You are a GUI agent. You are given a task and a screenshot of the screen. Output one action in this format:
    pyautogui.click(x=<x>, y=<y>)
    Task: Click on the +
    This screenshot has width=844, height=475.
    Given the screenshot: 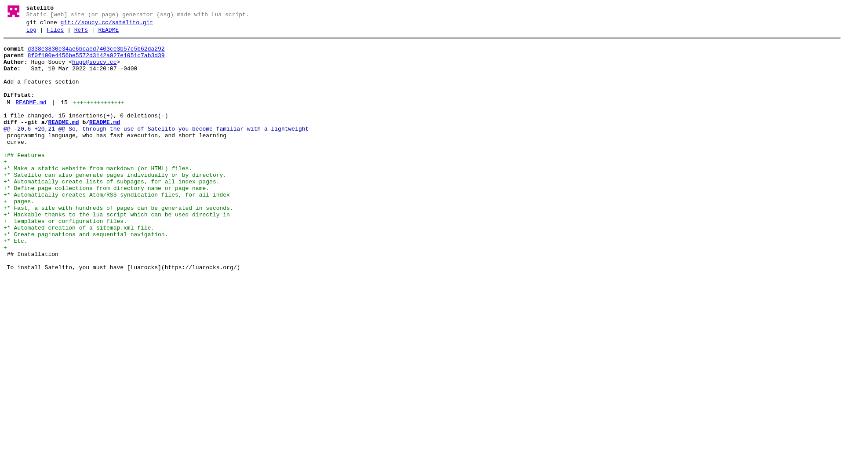 What is the action you would take?
    pyautogui.click(x=5, y=248)
    